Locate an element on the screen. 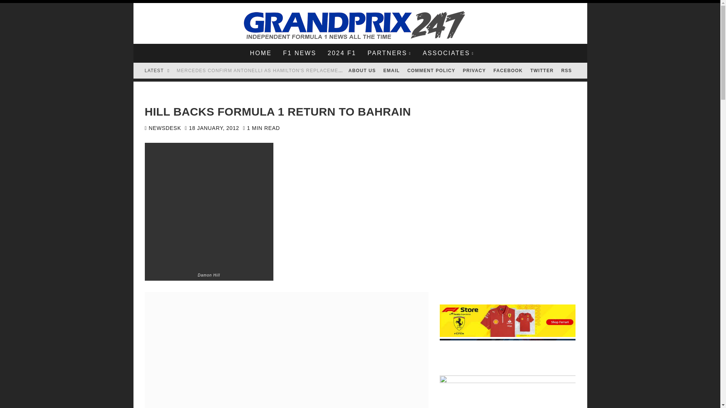 Image resolution: width=726 pixels, height=408 pixels. Twitter GrandPrix247 is located at coordinates (542, 71).